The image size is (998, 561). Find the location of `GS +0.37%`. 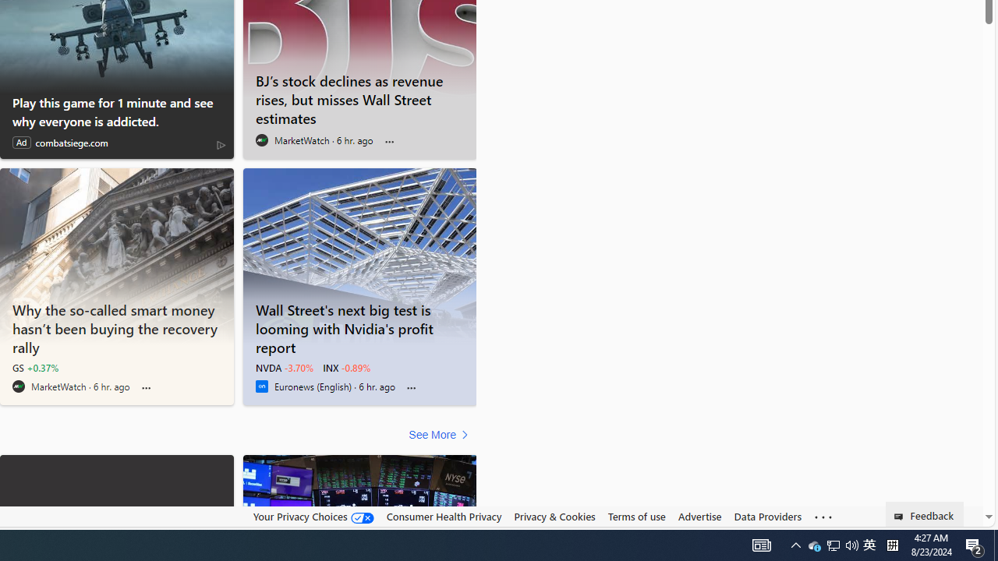

GS +0.37% is located at coordinates (35, 368).